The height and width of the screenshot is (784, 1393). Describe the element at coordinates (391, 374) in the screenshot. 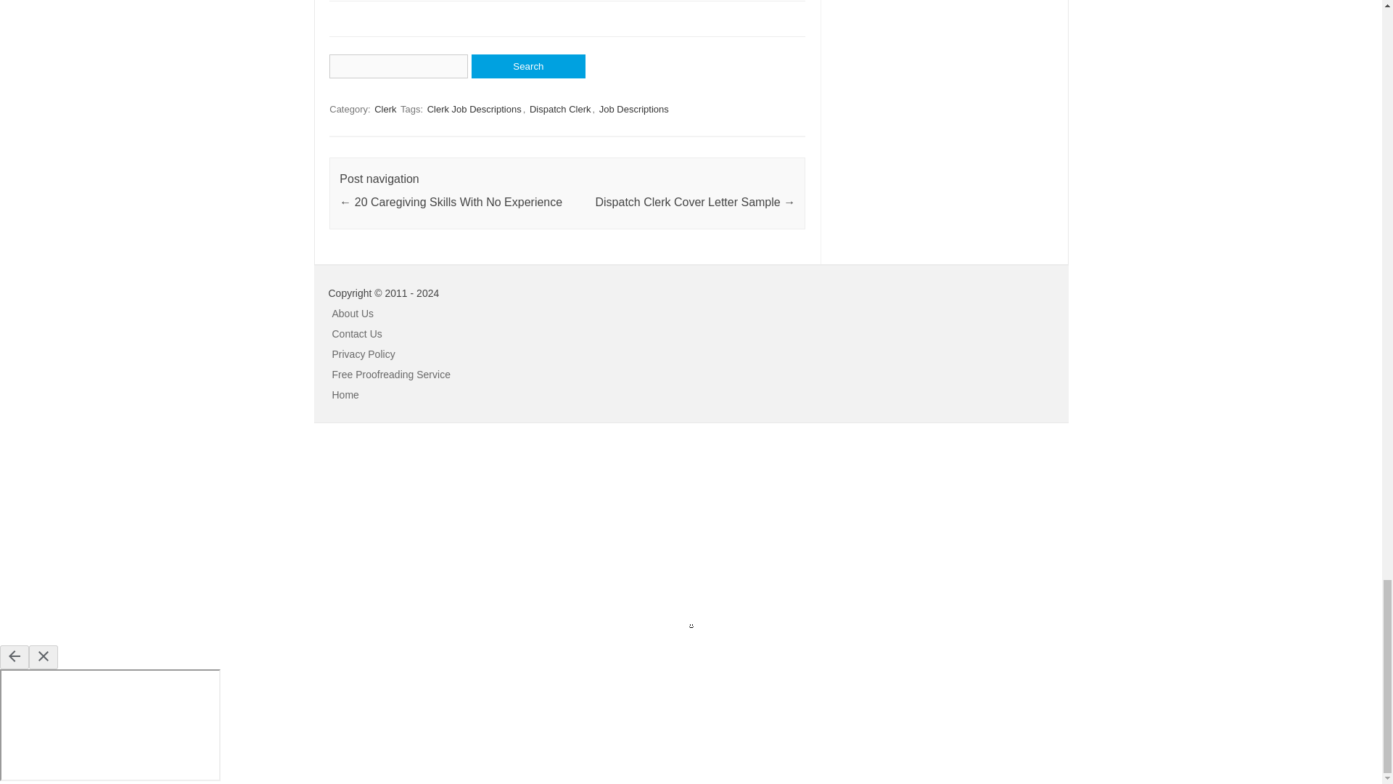

I see `Free Proofreading Service` at that location.